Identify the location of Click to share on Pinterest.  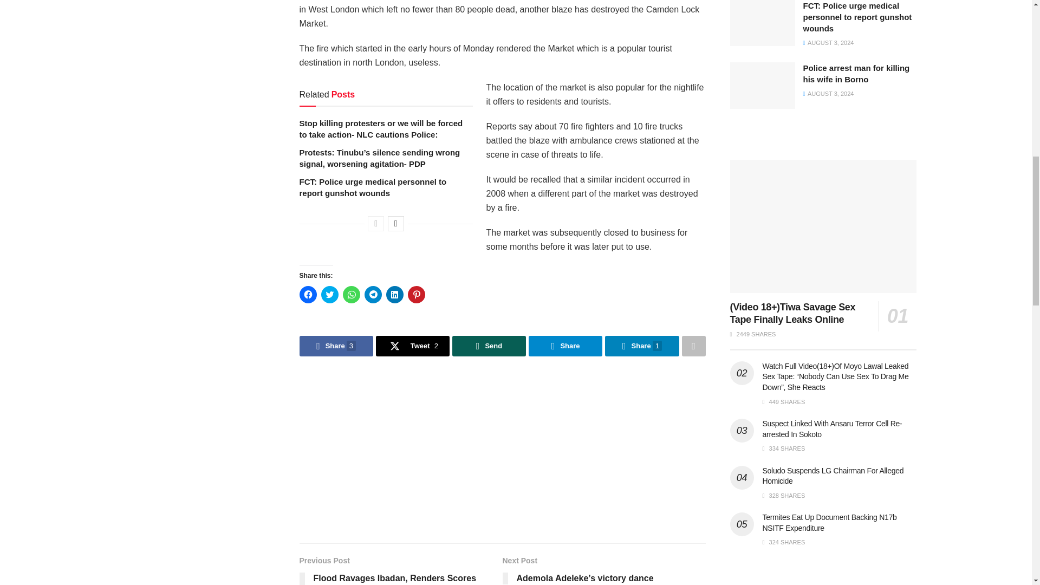
(416, 295).